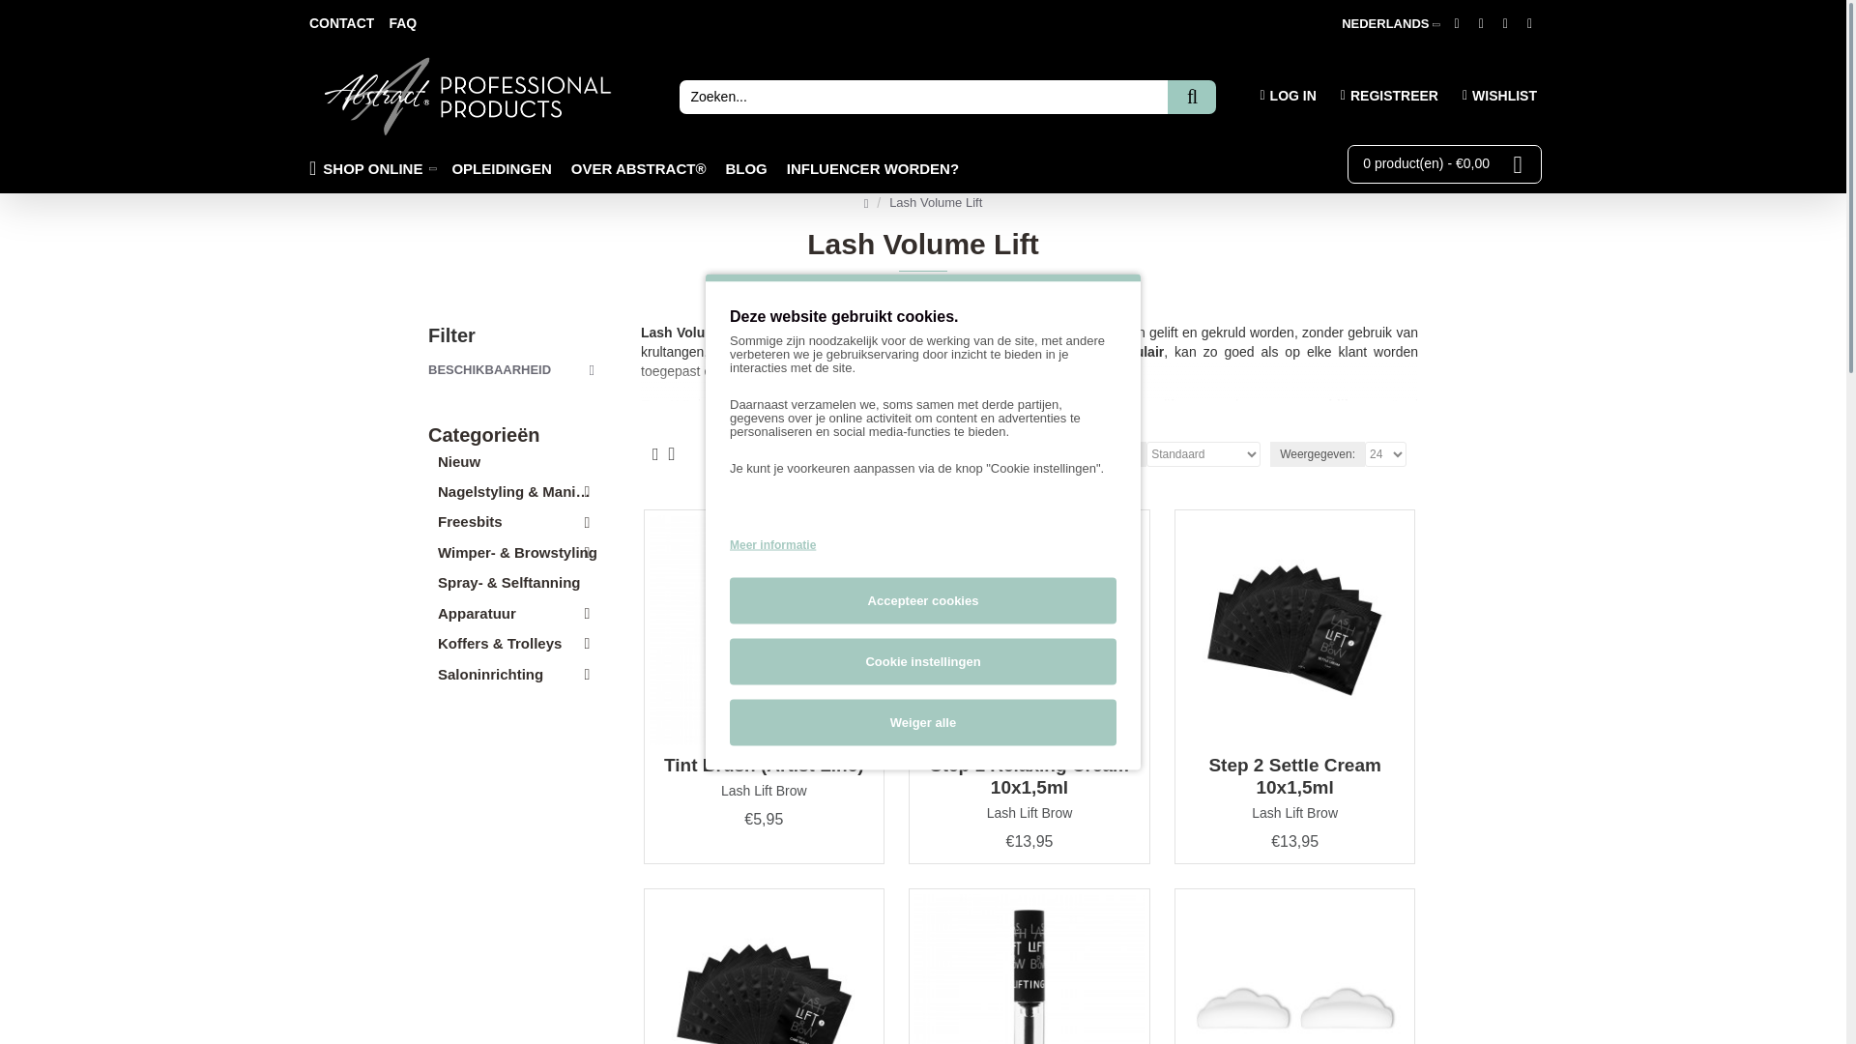 The width and height of the screenshot is (1856, 1044). I want to click on Step 1 Relaxing Cream 10x1,5ml, so click(1029, 630).